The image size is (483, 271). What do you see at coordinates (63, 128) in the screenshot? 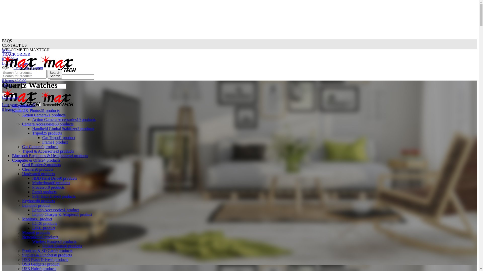
I see `Handheld Gimbal Stabilizer2 products` at bounding box center [63, 128].